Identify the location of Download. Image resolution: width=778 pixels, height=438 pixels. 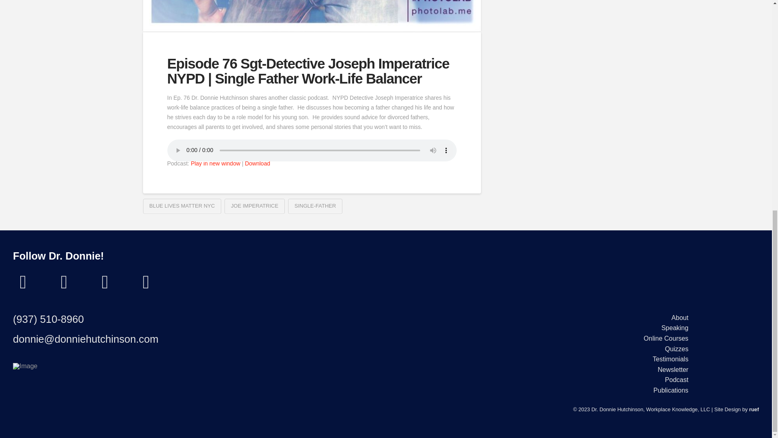
(257, 163).